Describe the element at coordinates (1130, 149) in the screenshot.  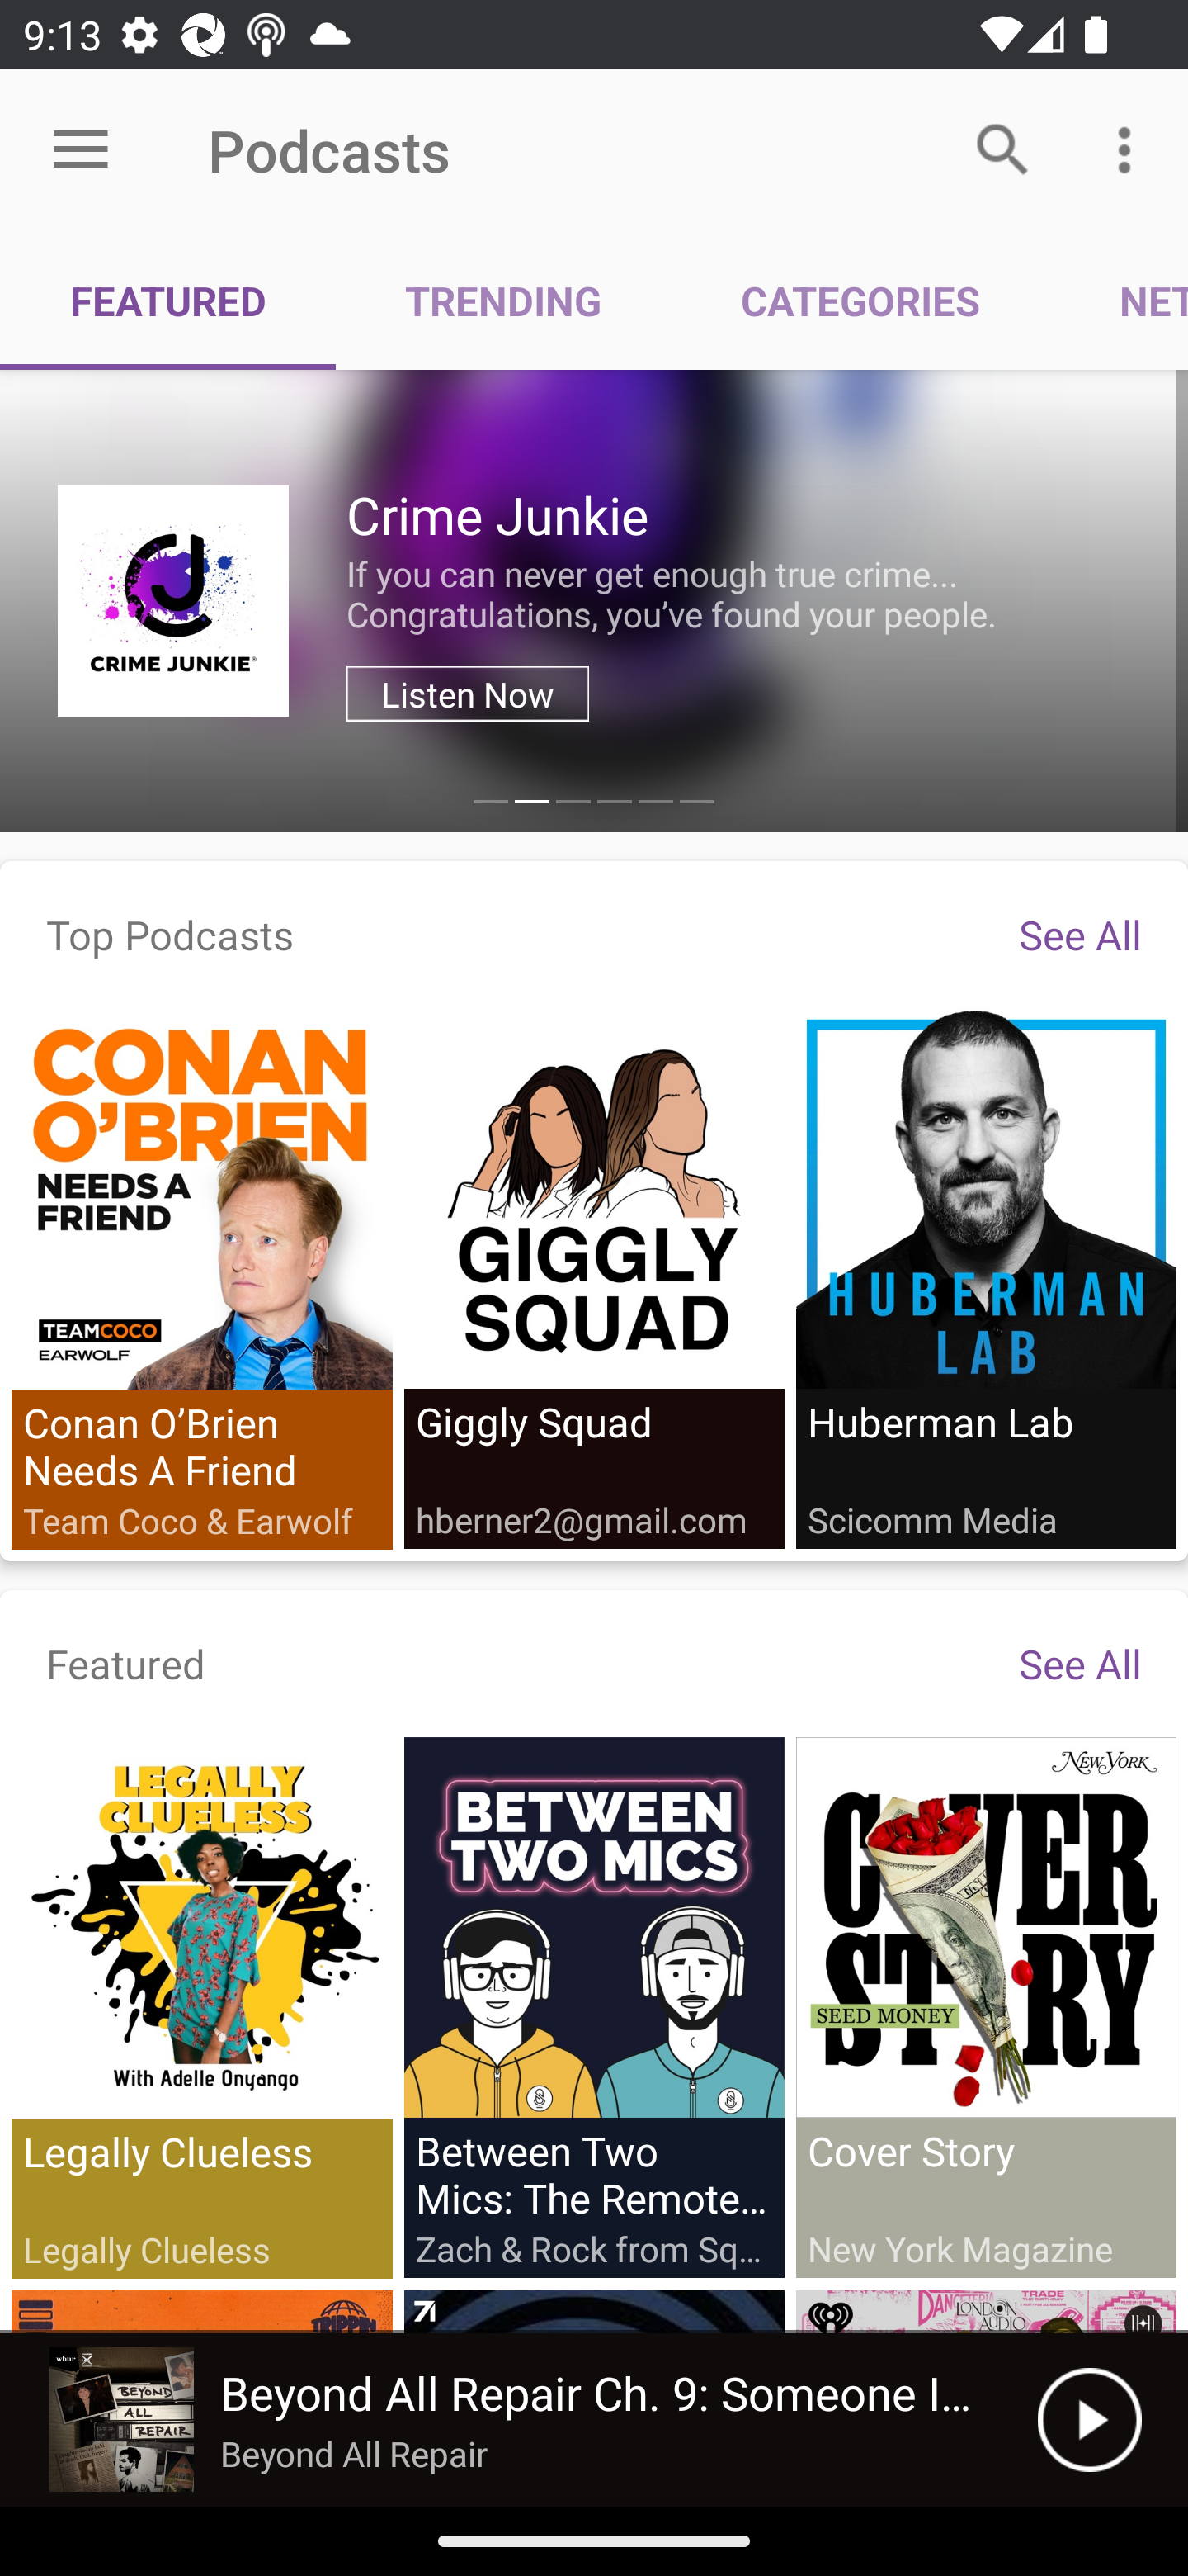
I see `More options` at that location.